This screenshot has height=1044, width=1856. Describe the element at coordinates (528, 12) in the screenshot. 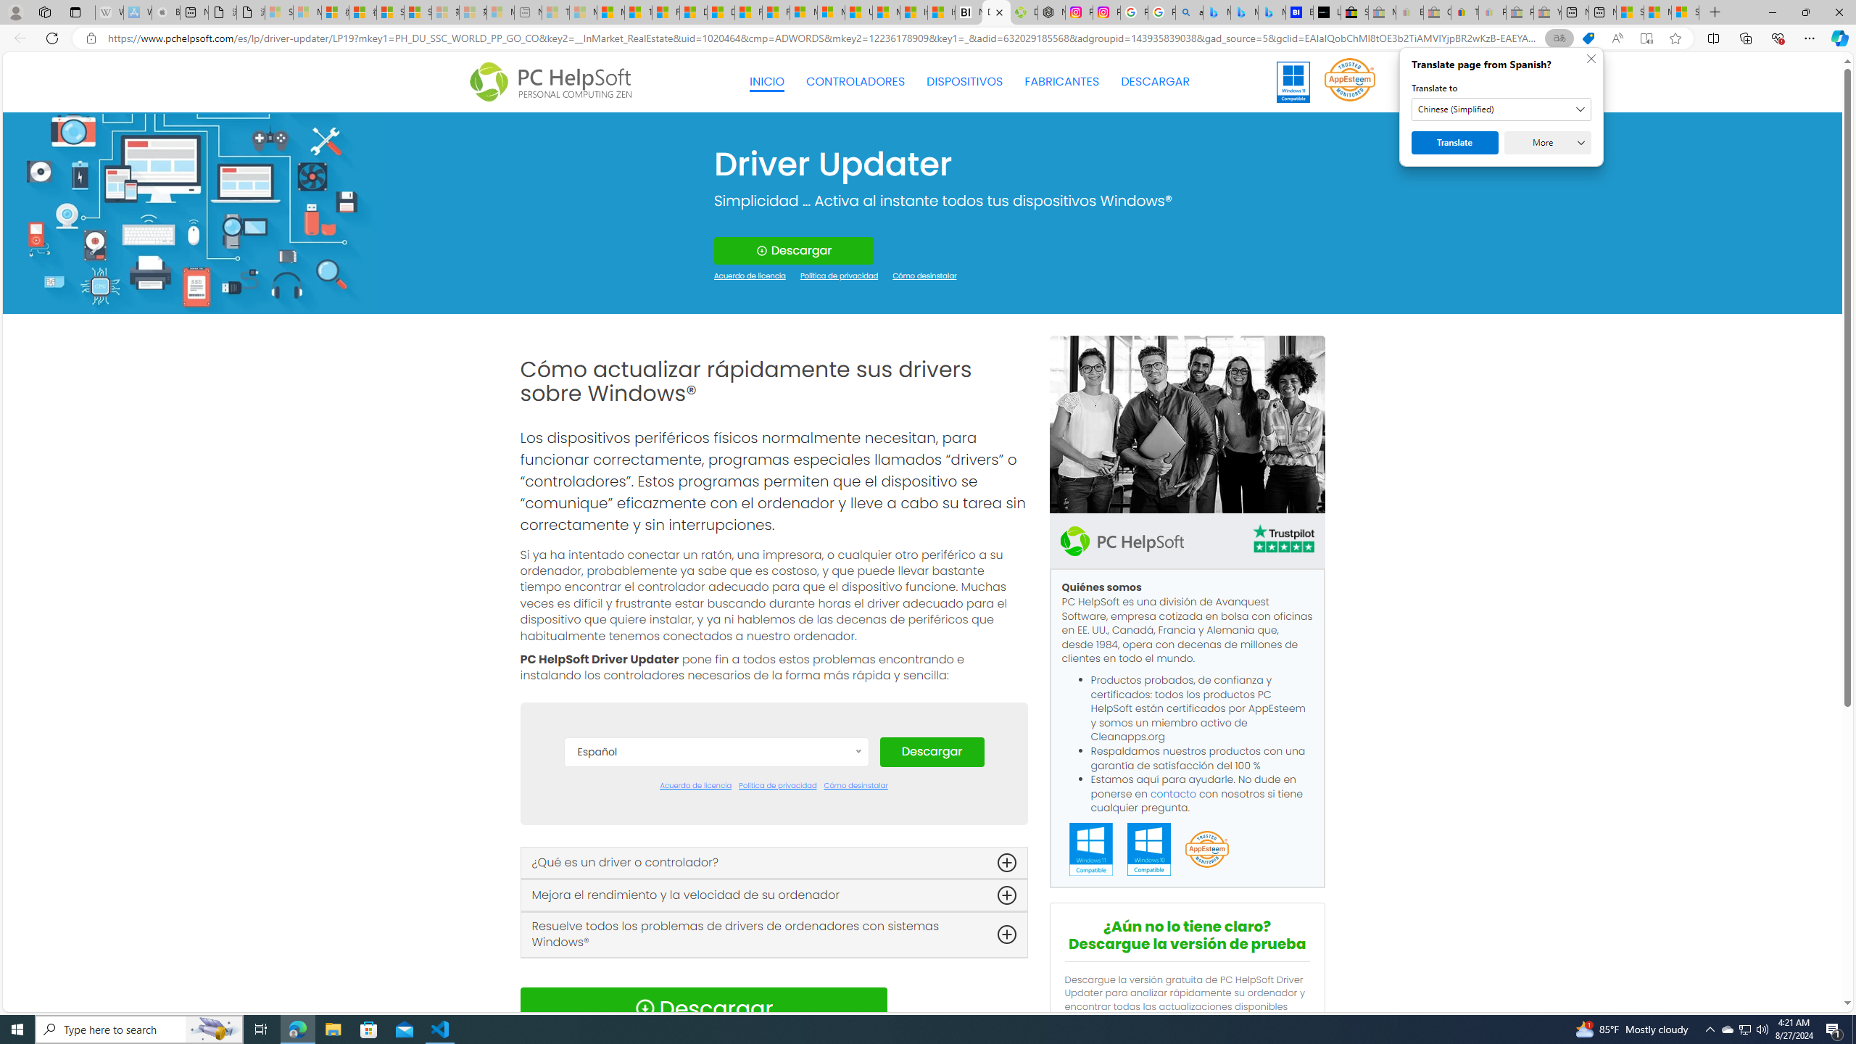

I see `New tab - Sleeping` at that location.